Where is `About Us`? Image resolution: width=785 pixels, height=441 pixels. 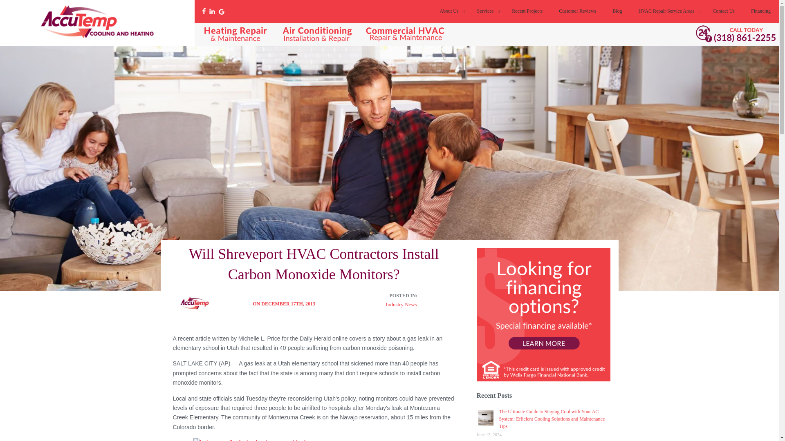
About Us is located at coordinates (450, 11).